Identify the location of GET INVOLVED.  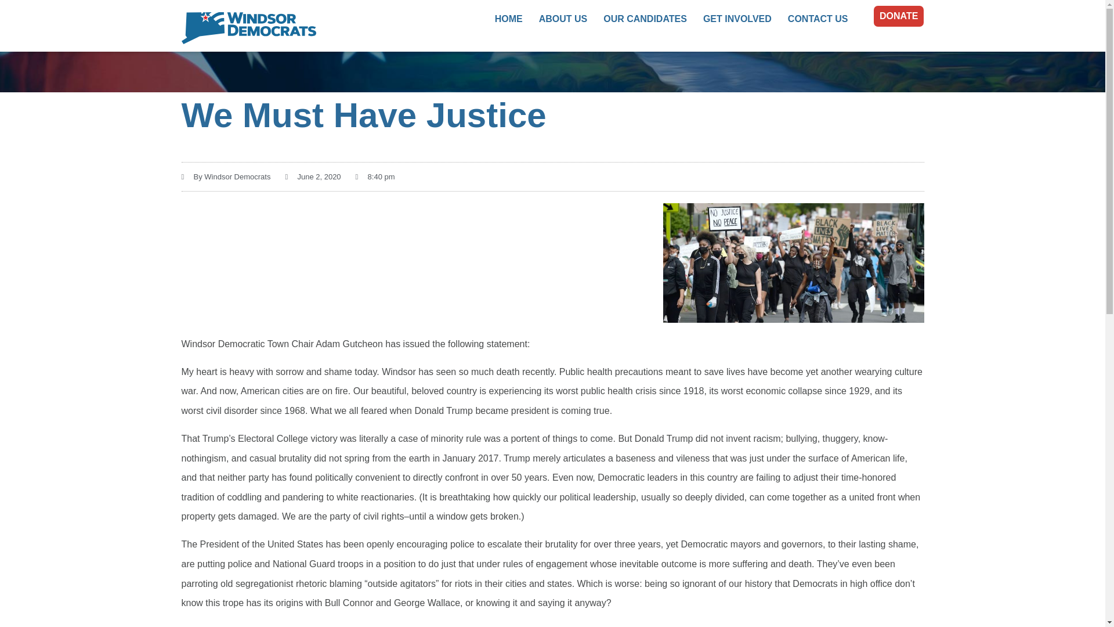
(737, 19).